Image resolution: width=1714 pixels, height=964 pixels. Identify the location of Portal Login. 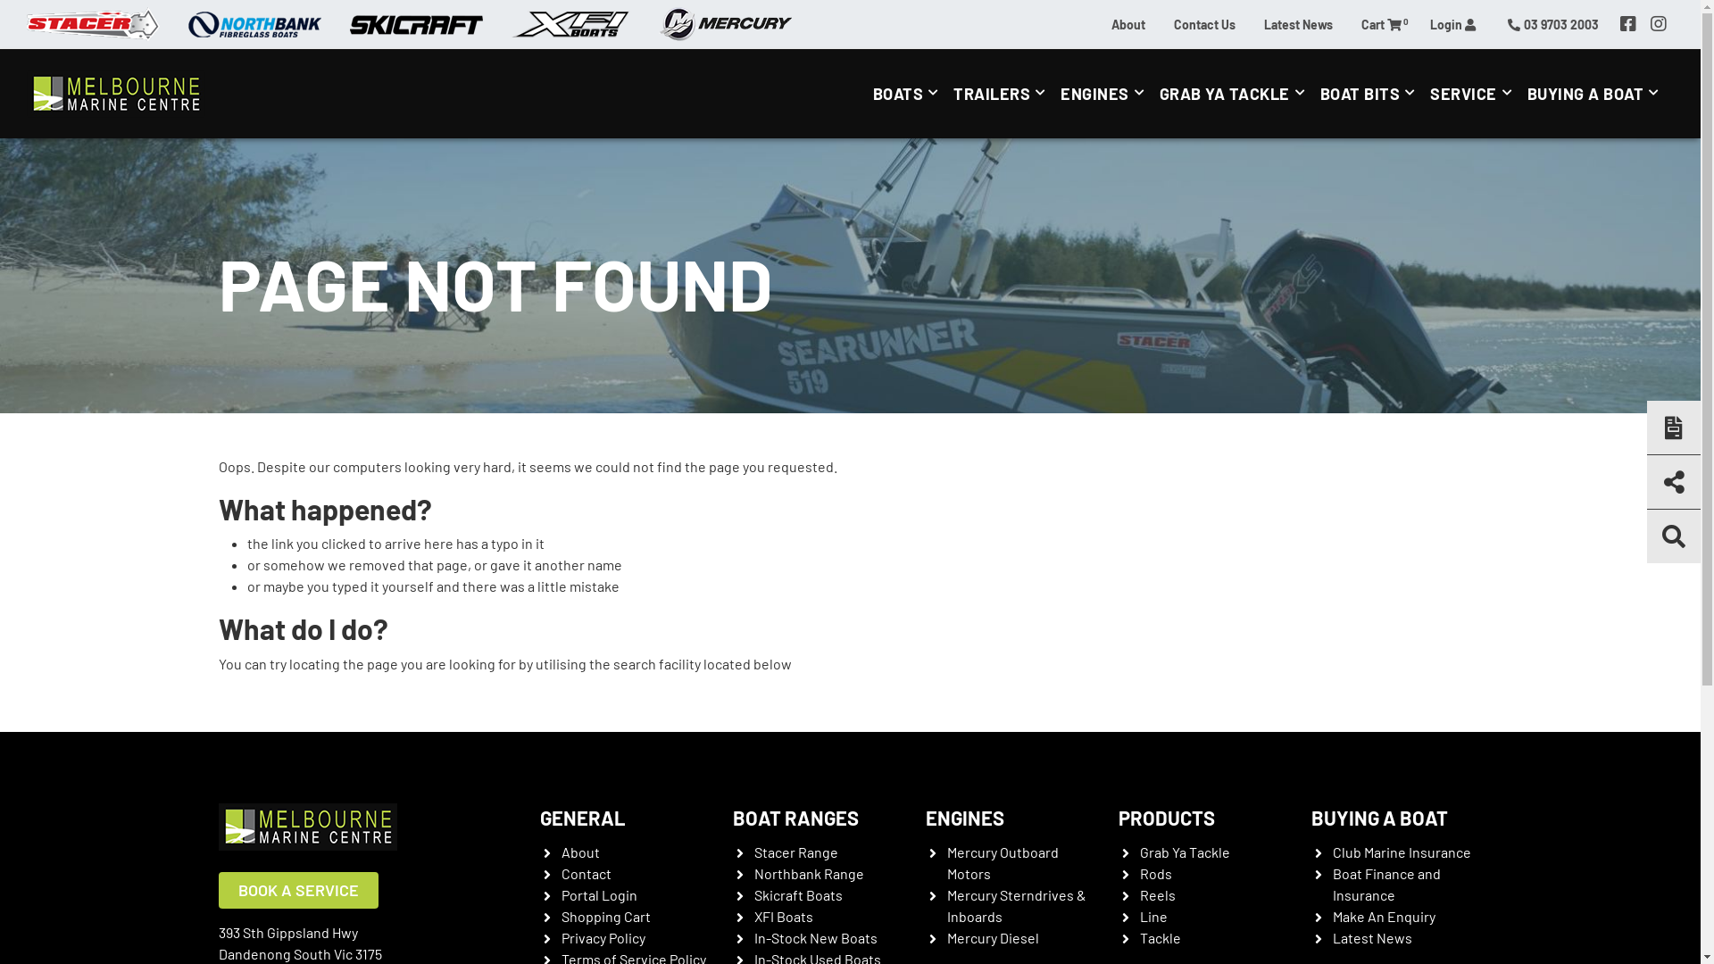
(598, 894).